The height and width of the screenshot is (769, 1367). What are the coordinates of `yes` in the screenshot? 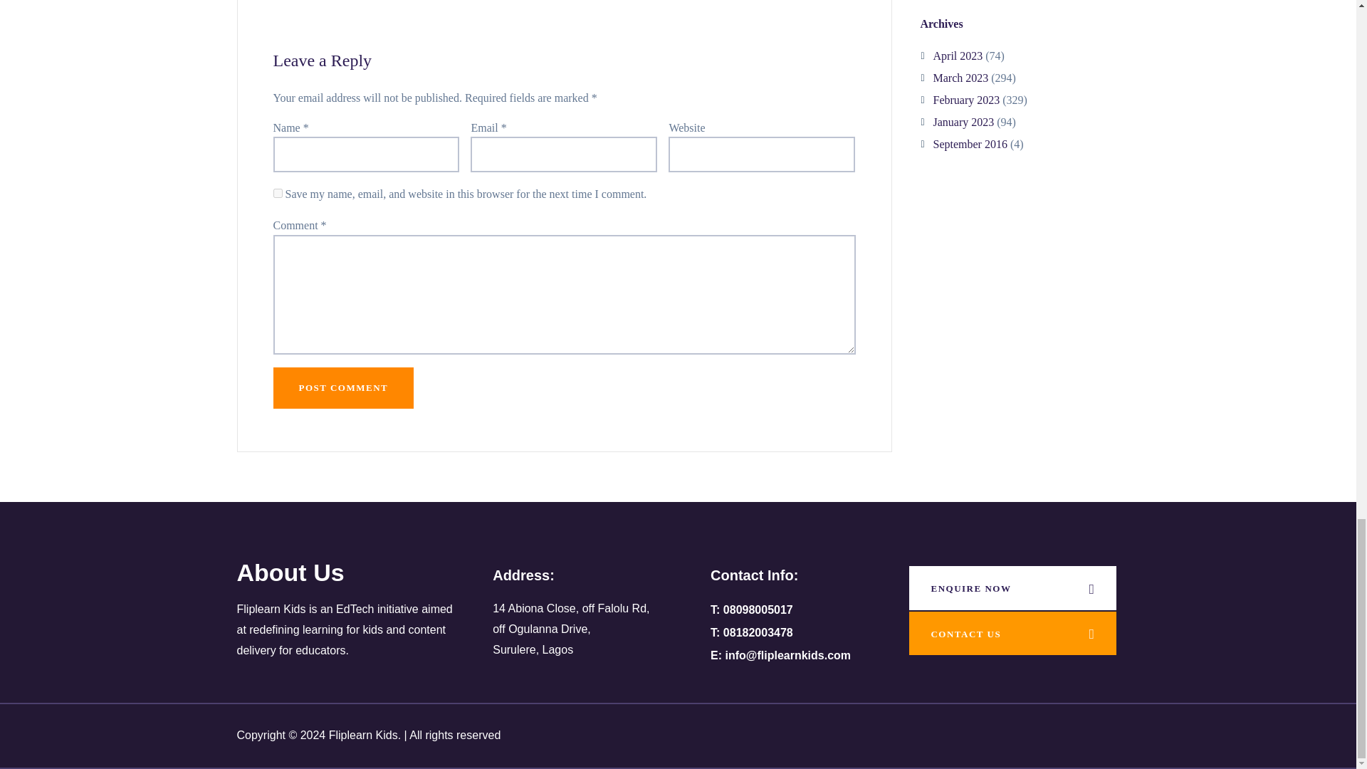 It's located at (278, 192).